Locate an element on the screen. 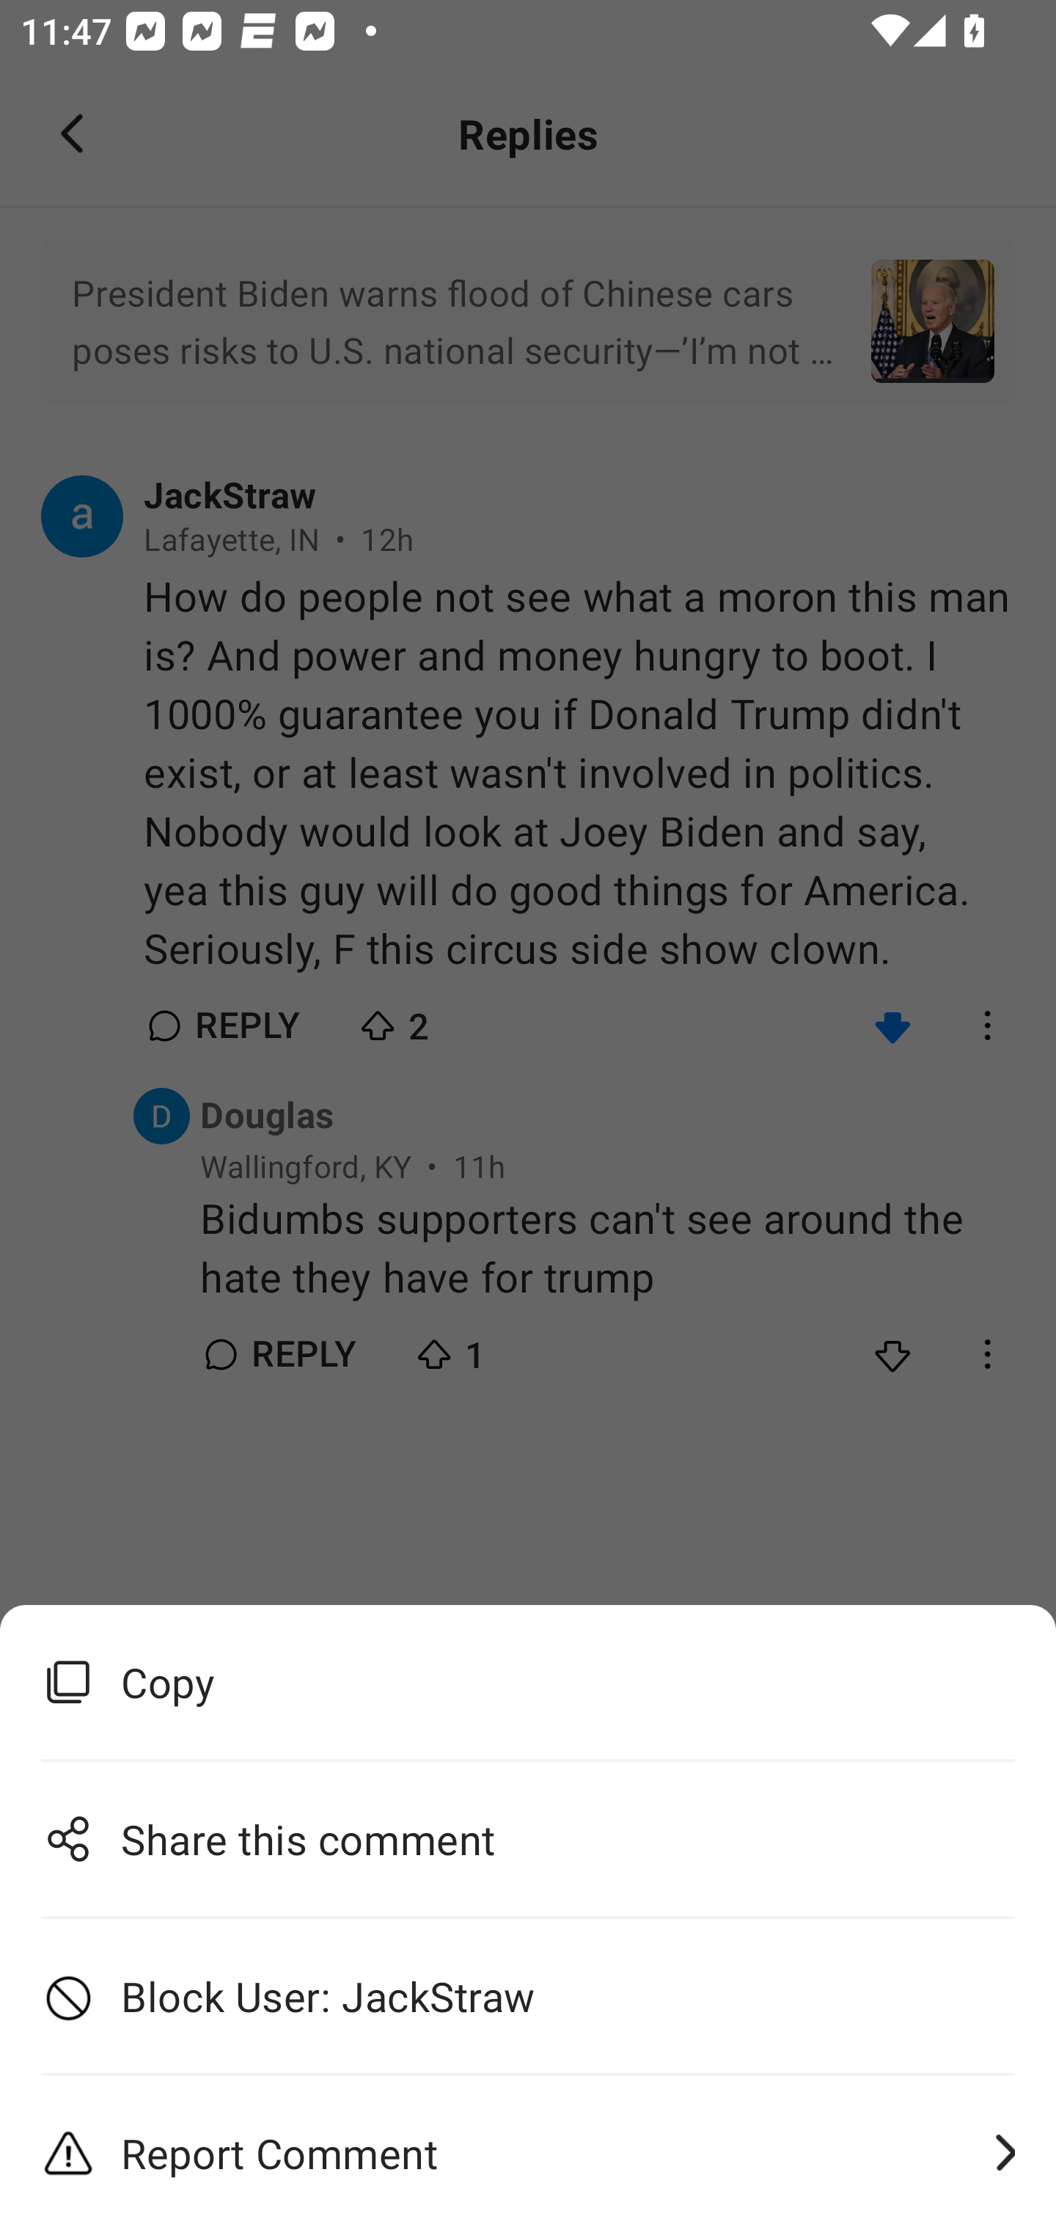  Copy is located at coordinates (528, 1682).